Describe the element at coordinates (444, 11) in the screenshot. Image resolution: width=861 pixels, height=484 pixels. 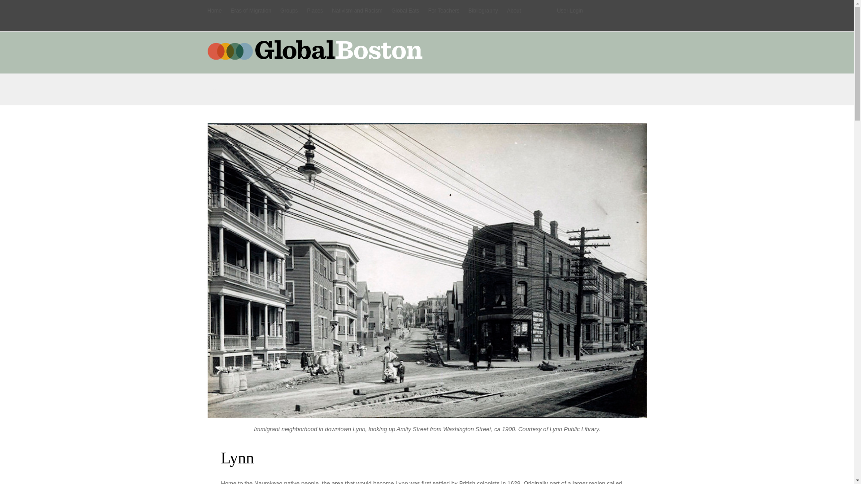
I see `For Teachers` at that location.